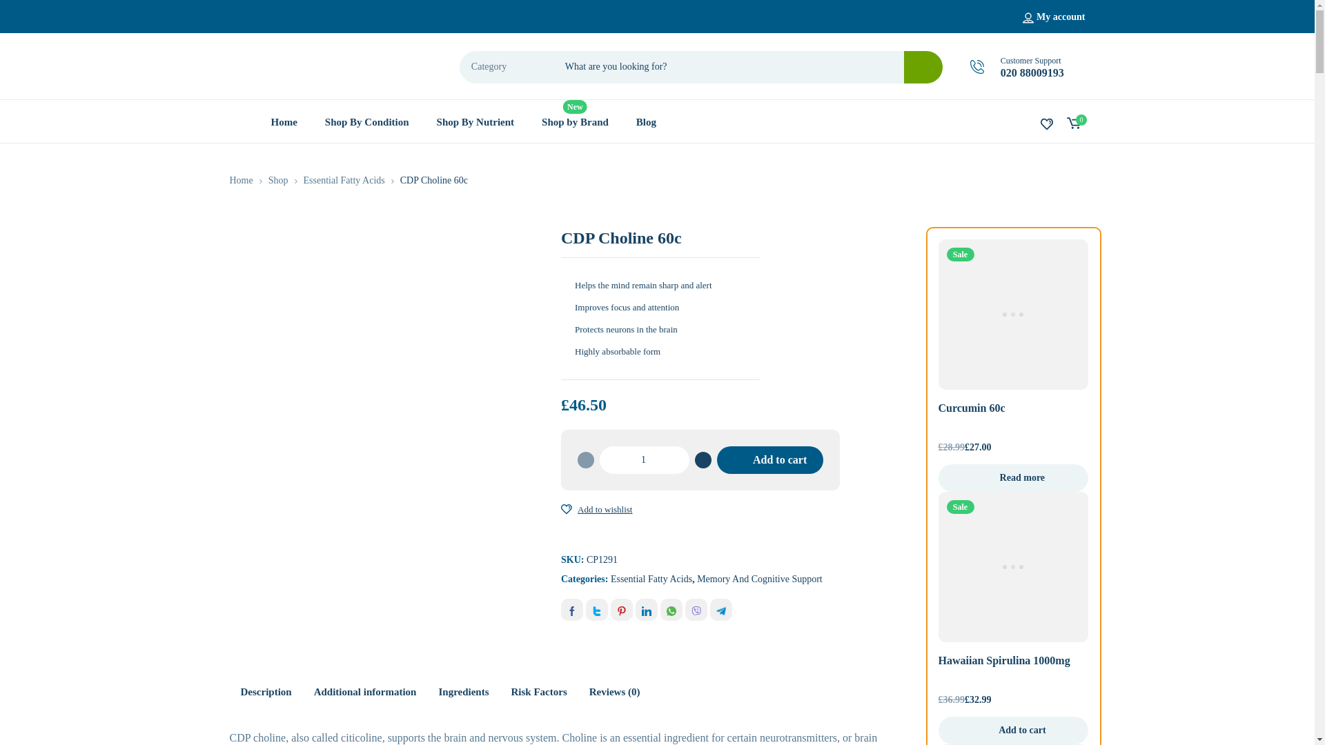 Image resolution: width=1325 pixels, height=745 pixels. Describe the element at coordinates (961, 177) in the screenshot. I see `Log In` at that location.